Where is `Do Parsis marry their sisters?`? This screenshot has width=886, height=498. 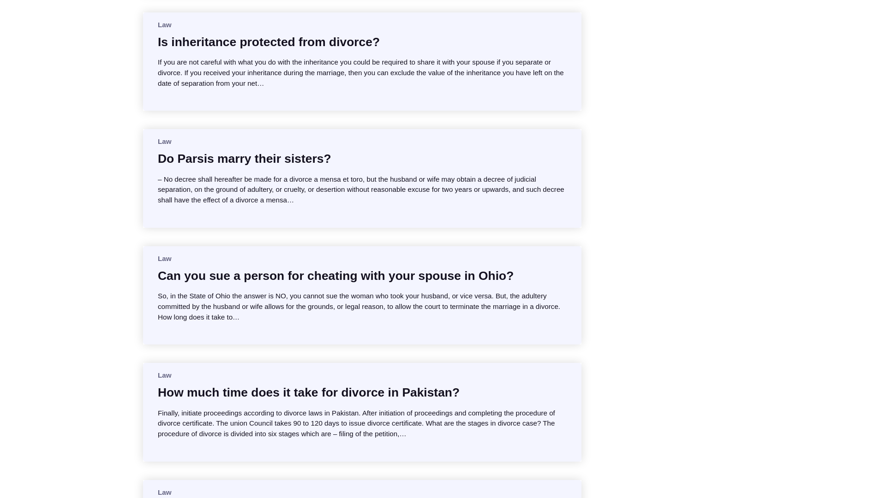
Do Parsis marry their sisters? is located at coordinates (245, 159).